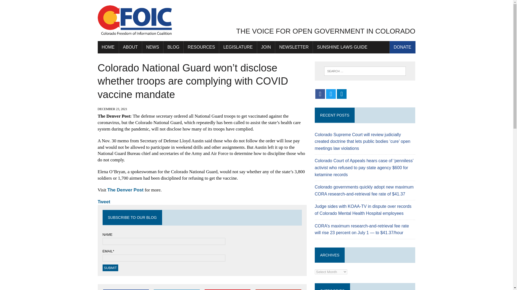 Image resolution: width=517 pixels, height=290 pixels. I want to click on THE VOICE FOR OPEN GOVERNMENT IN COLORADO, so click(256, 20).